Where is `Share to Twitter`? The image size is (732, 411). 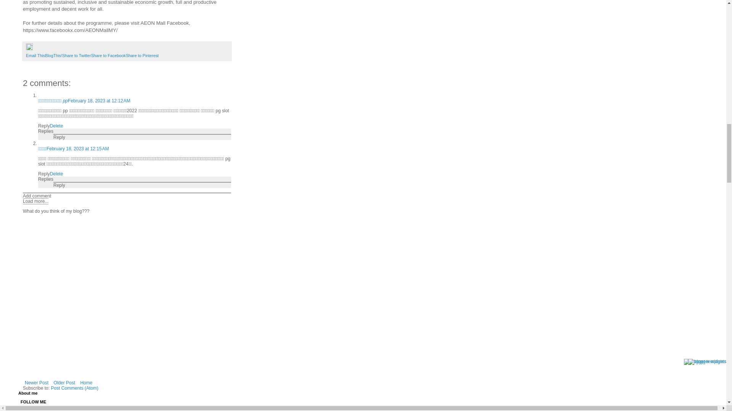
Share to Twitter is located at coordinates (76, 56).